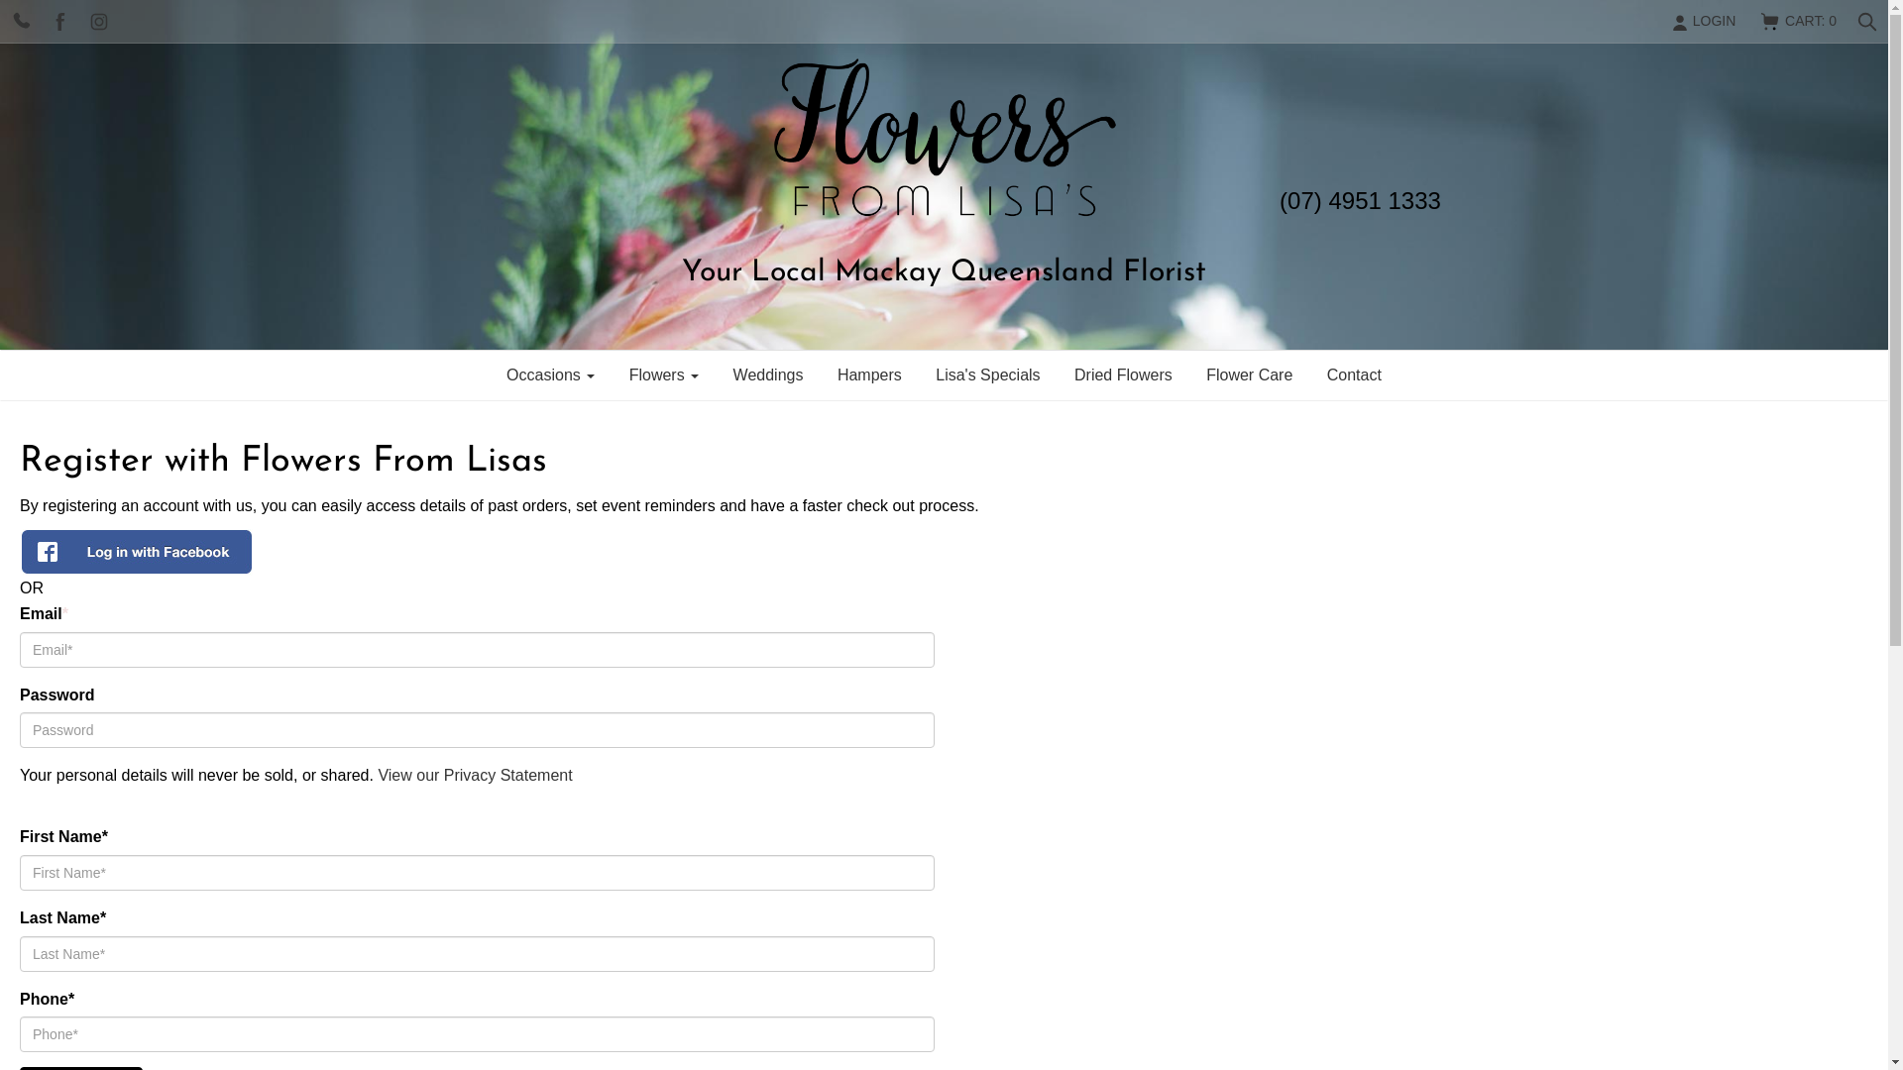  I want to click on CART: 0, so click(1798, 22).